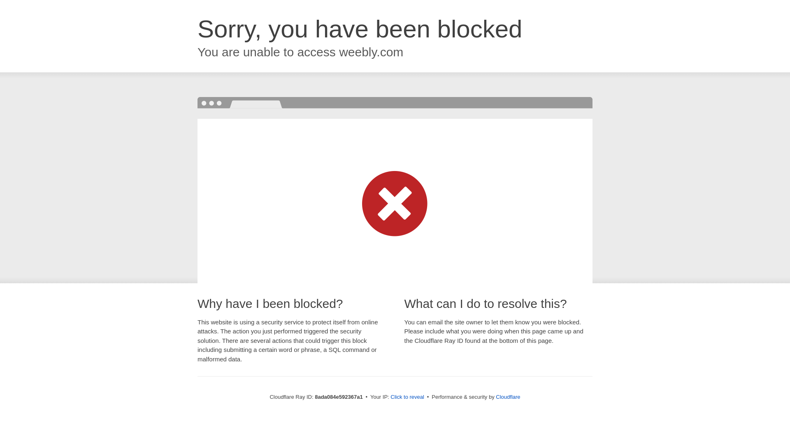 Image resolution: width=790 pixels, height=444 pixels. What do you see at coordinates (508, 397) in the screenshot?
I see `Cloudflare` at bounding box center [508, 397].